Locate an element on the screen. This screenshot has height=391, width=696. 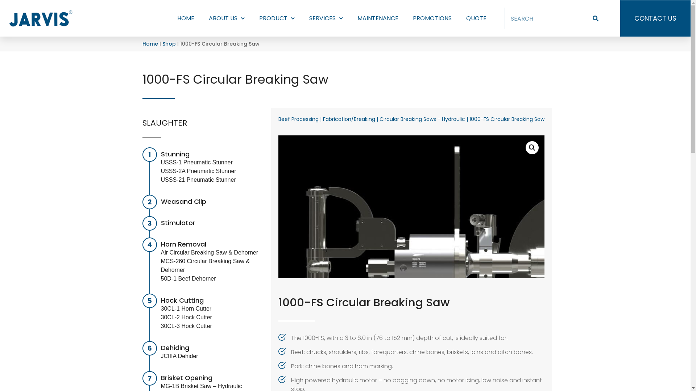
Shop is located at coordinates (169, 44).